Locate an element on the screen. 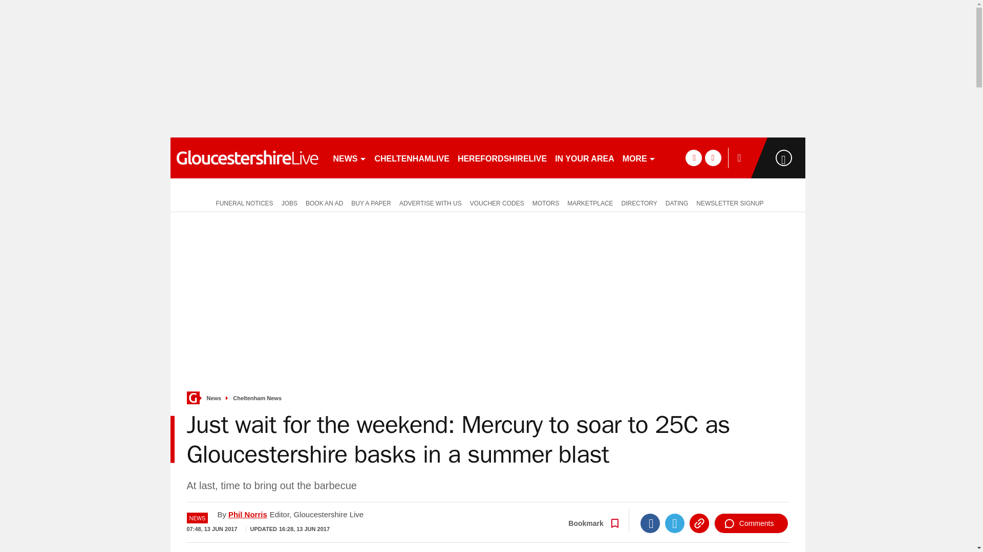 This screenshot has height=552, width=983. HEREFORDSHIRELIVE is located at coordinates (502, 157).